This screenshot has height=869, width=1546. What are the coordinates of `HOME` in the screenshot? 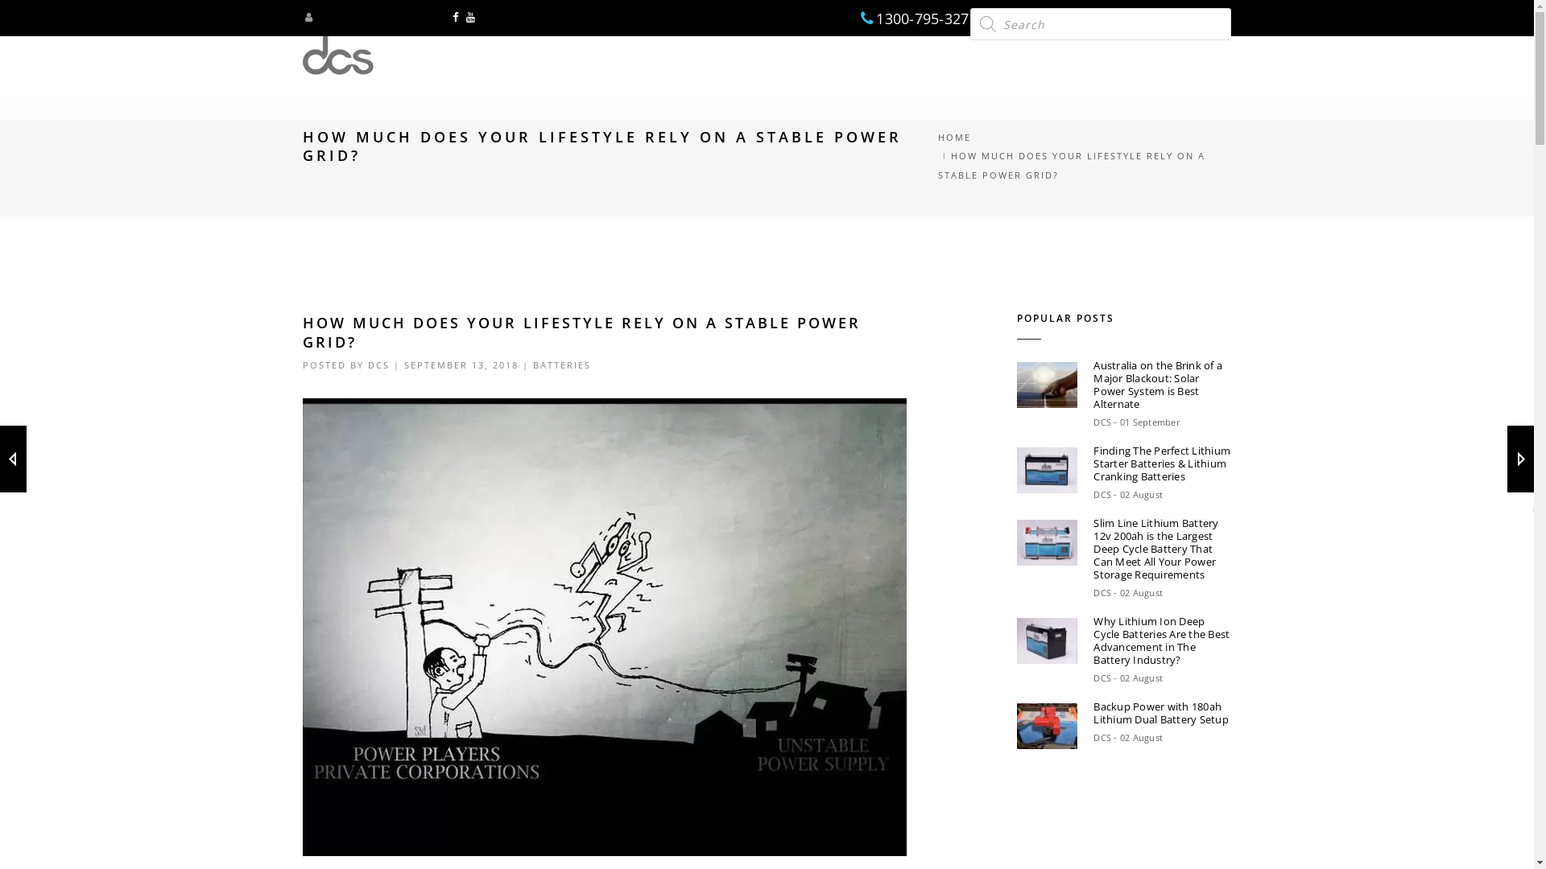 It's located at (493, 53).